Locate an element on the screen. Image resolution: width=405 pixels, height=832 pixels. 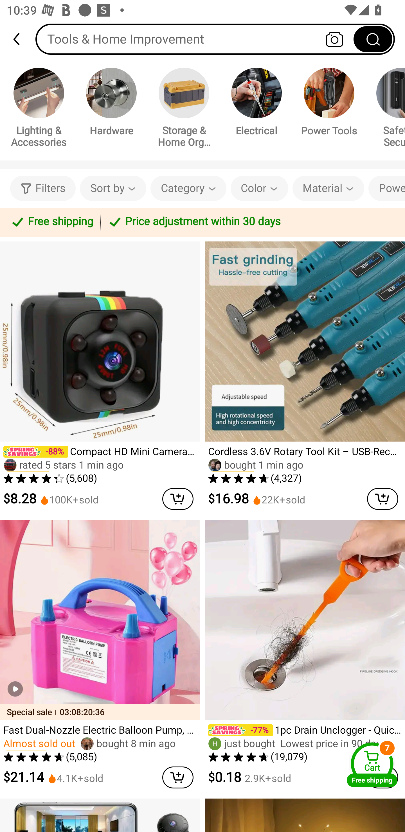
cart delete is located at coordinates (382, 499).